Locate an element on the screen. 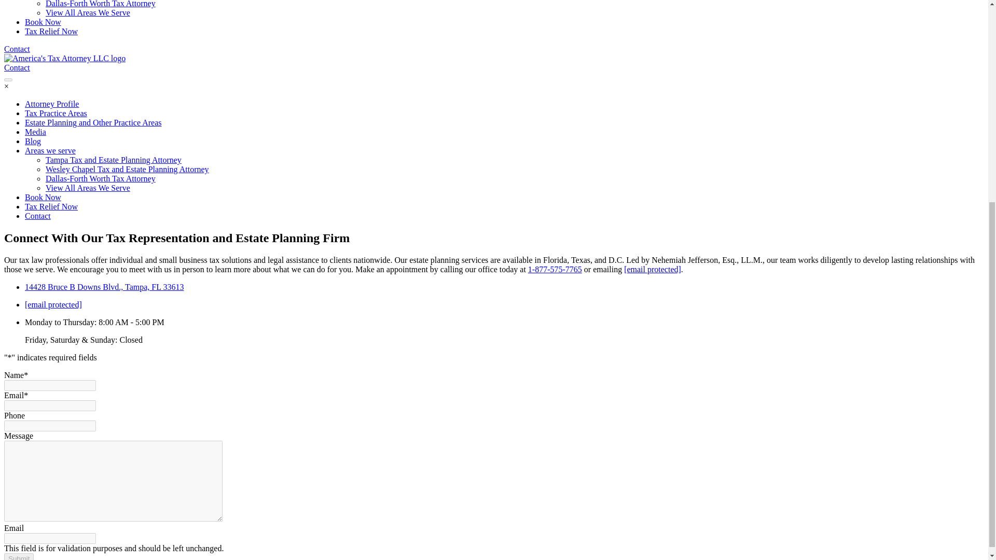 The image size is (996, 560). Book Now is located at coordinates (43, 22).